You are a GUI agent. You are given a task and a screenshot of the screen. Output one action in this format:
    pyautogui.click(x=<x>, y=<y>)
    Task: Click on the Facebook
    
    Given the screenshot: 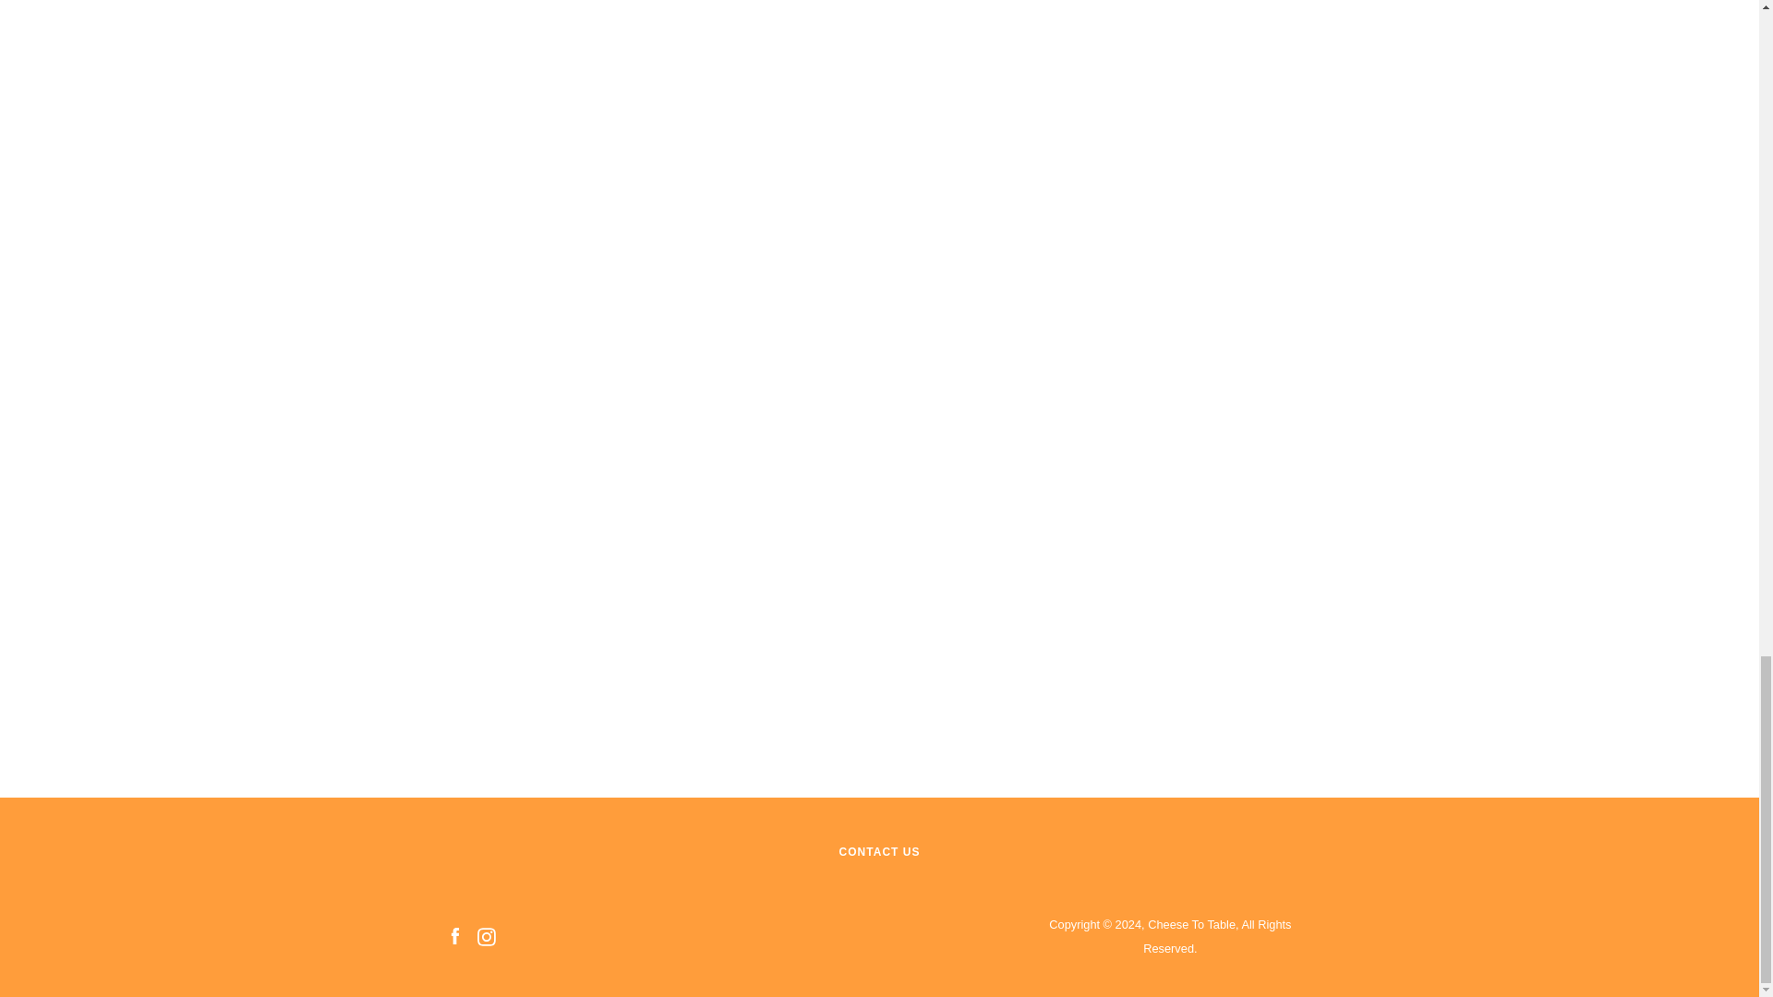 What is the action you would take?
    pyautogui.click(x=453, y=935)
    